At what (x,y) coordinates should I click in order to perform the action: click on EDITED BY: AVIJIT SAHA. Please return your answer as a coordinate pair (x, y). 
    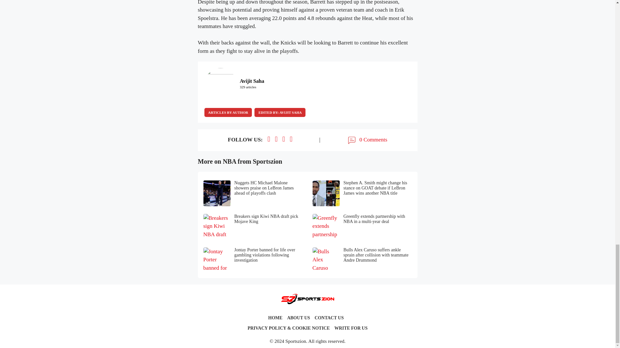
    Looking at the image, I should click on (280, 112).